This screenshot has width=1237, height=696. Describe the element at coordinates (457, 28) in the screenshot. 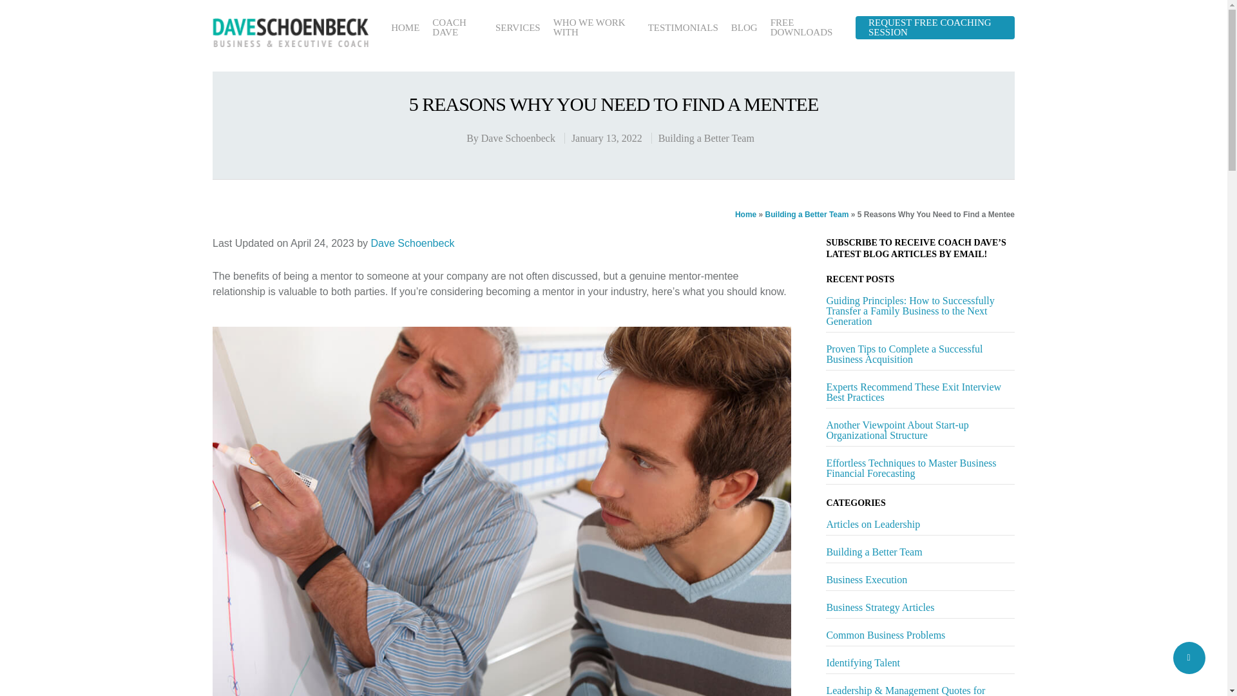

I see `COACH DAVE` at that location.